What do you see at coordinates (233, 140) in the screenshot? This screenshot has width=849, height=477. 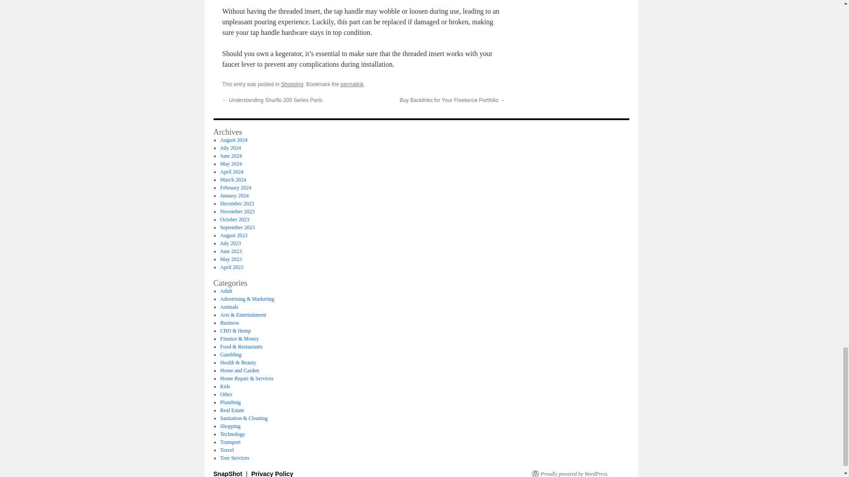 I see `August 2024` at bounding box center [233, 140].